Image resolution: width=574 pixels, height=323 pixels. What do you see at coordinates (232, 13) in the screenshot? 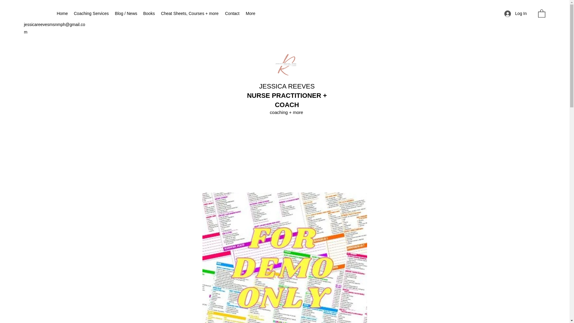
I see `Contact` at bounding box center [232, 13].